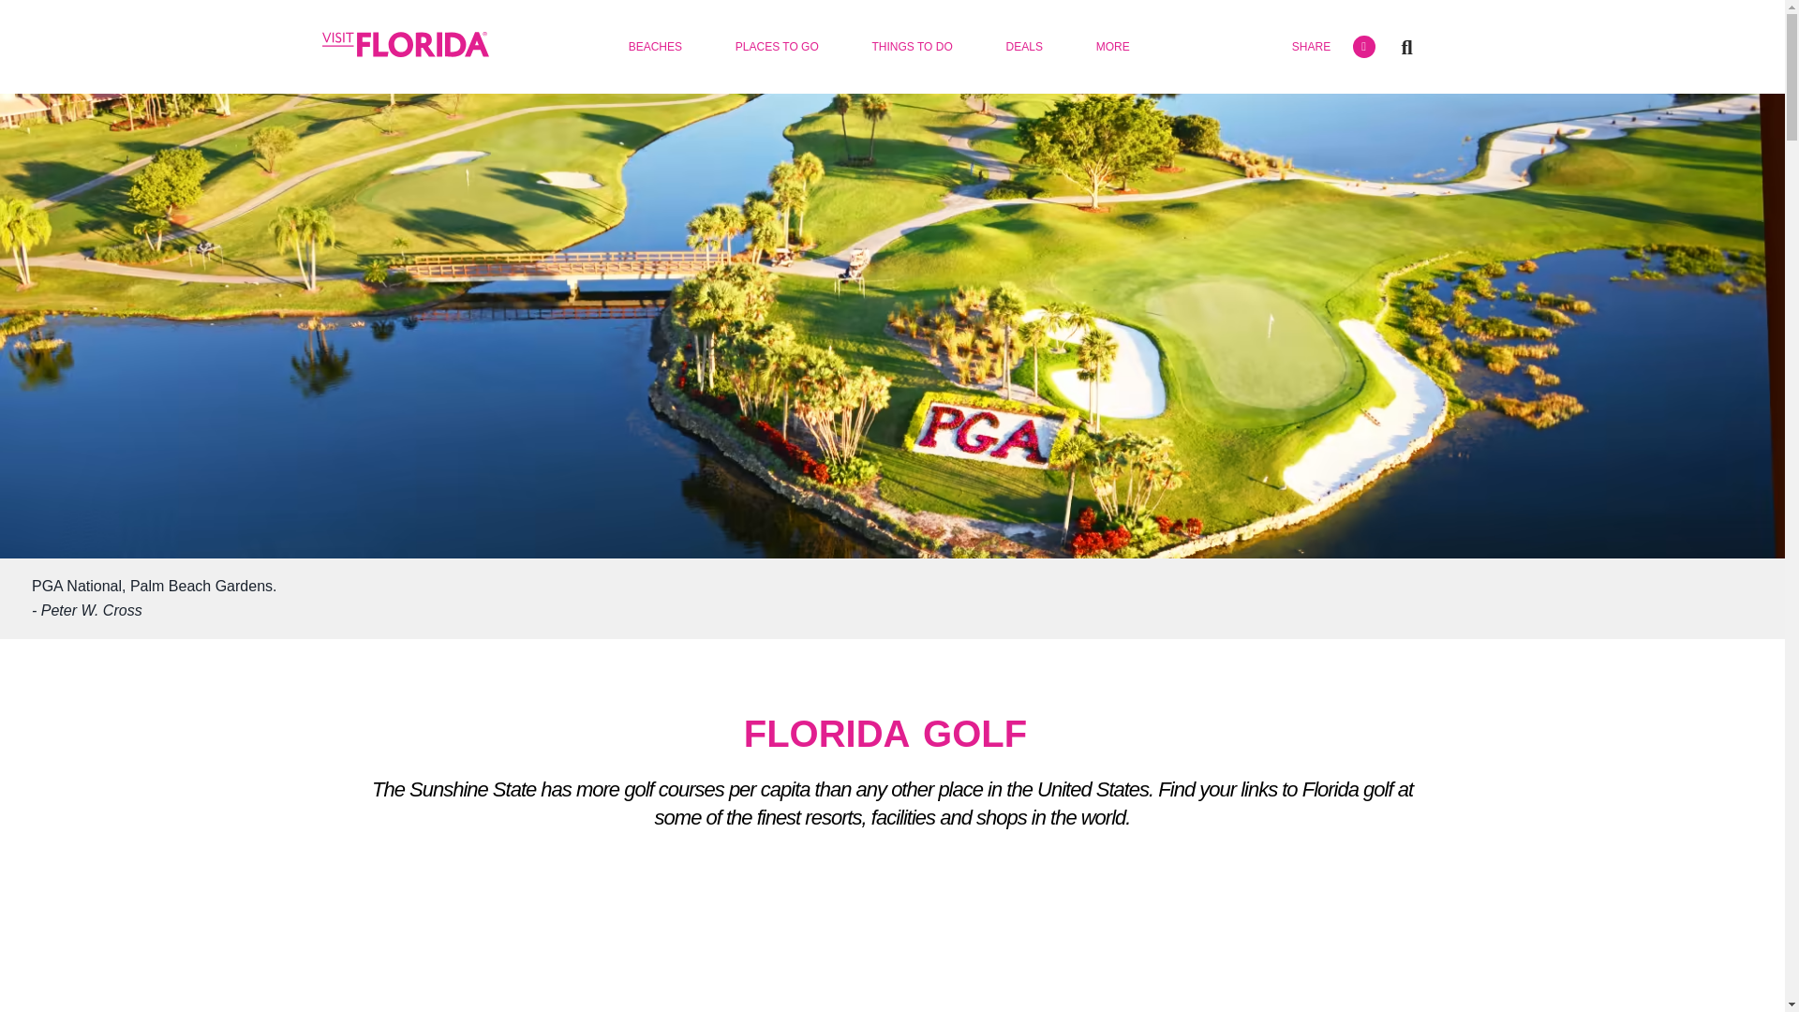 This screenshot has width=1799, height=1012. What do you see at coordinates (1112, 47) in the screenshot?
I see `MORE` at bounding box center [1112, 47].